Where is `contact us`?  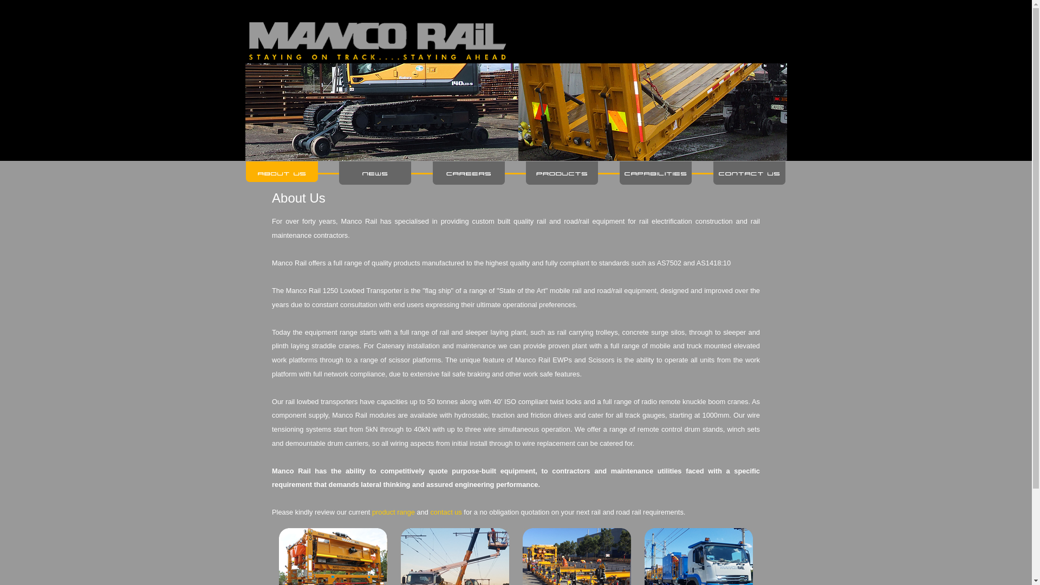 contact us is located at coordinates (446, 512).